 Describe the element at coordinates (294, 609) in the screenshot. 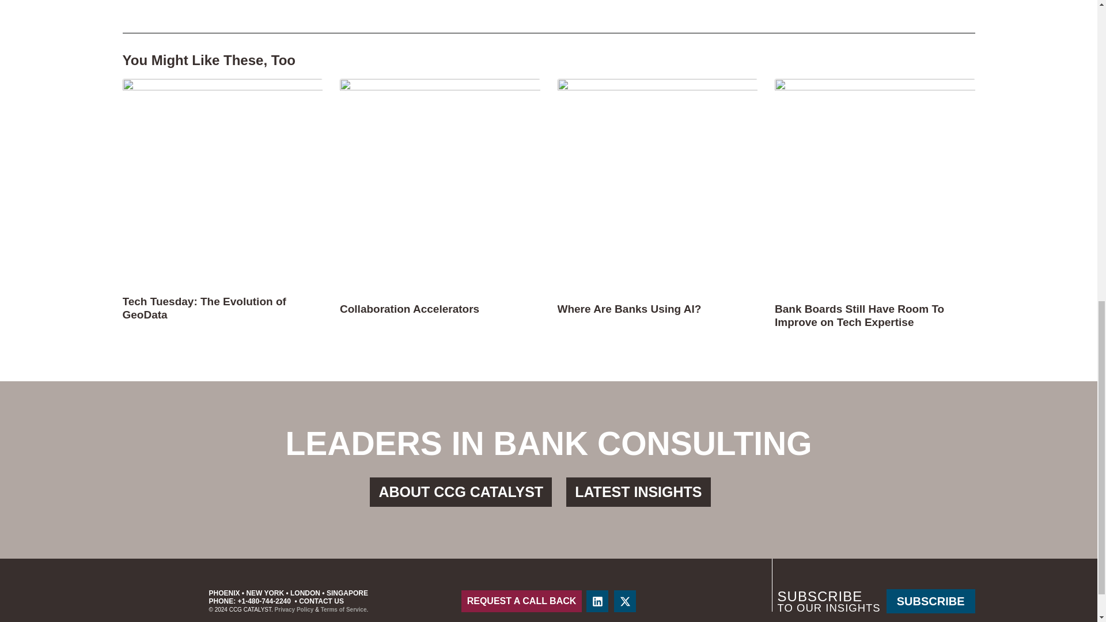

I see `Privacy Policy` at that location.